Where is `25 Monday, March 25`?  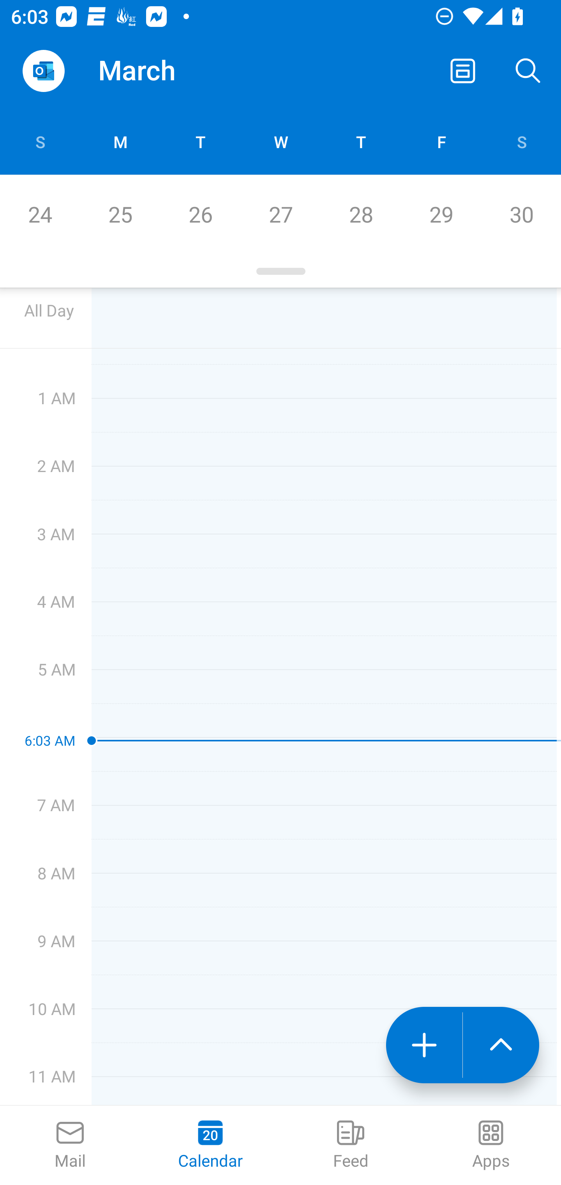
25 Monday, March 25 is located at coordinates (120, 215).